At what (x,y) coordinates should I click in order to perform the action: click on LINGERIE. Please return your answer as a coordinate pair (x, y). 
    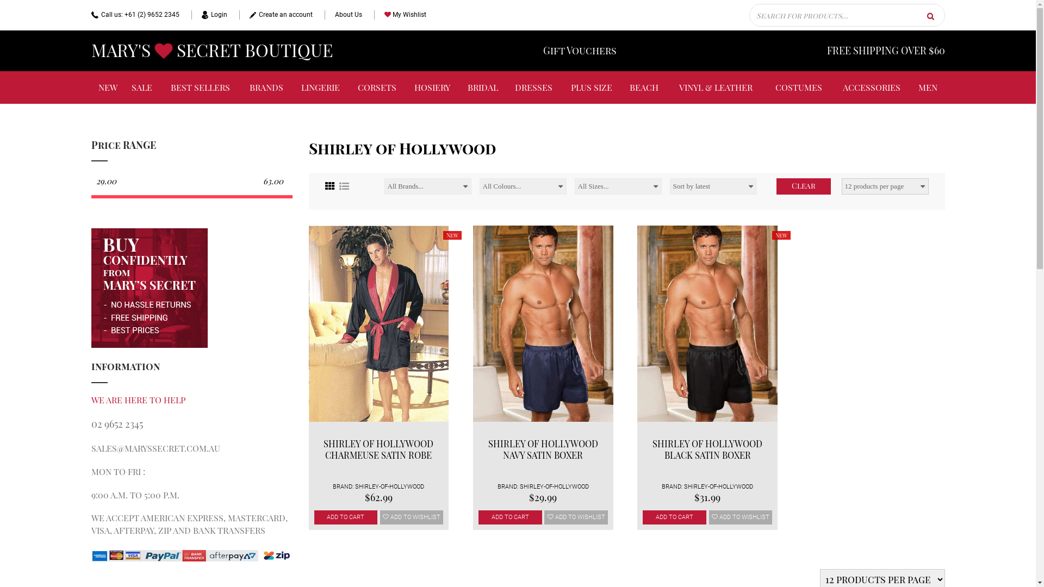
    Looking at the image, I should click on (320, 88).